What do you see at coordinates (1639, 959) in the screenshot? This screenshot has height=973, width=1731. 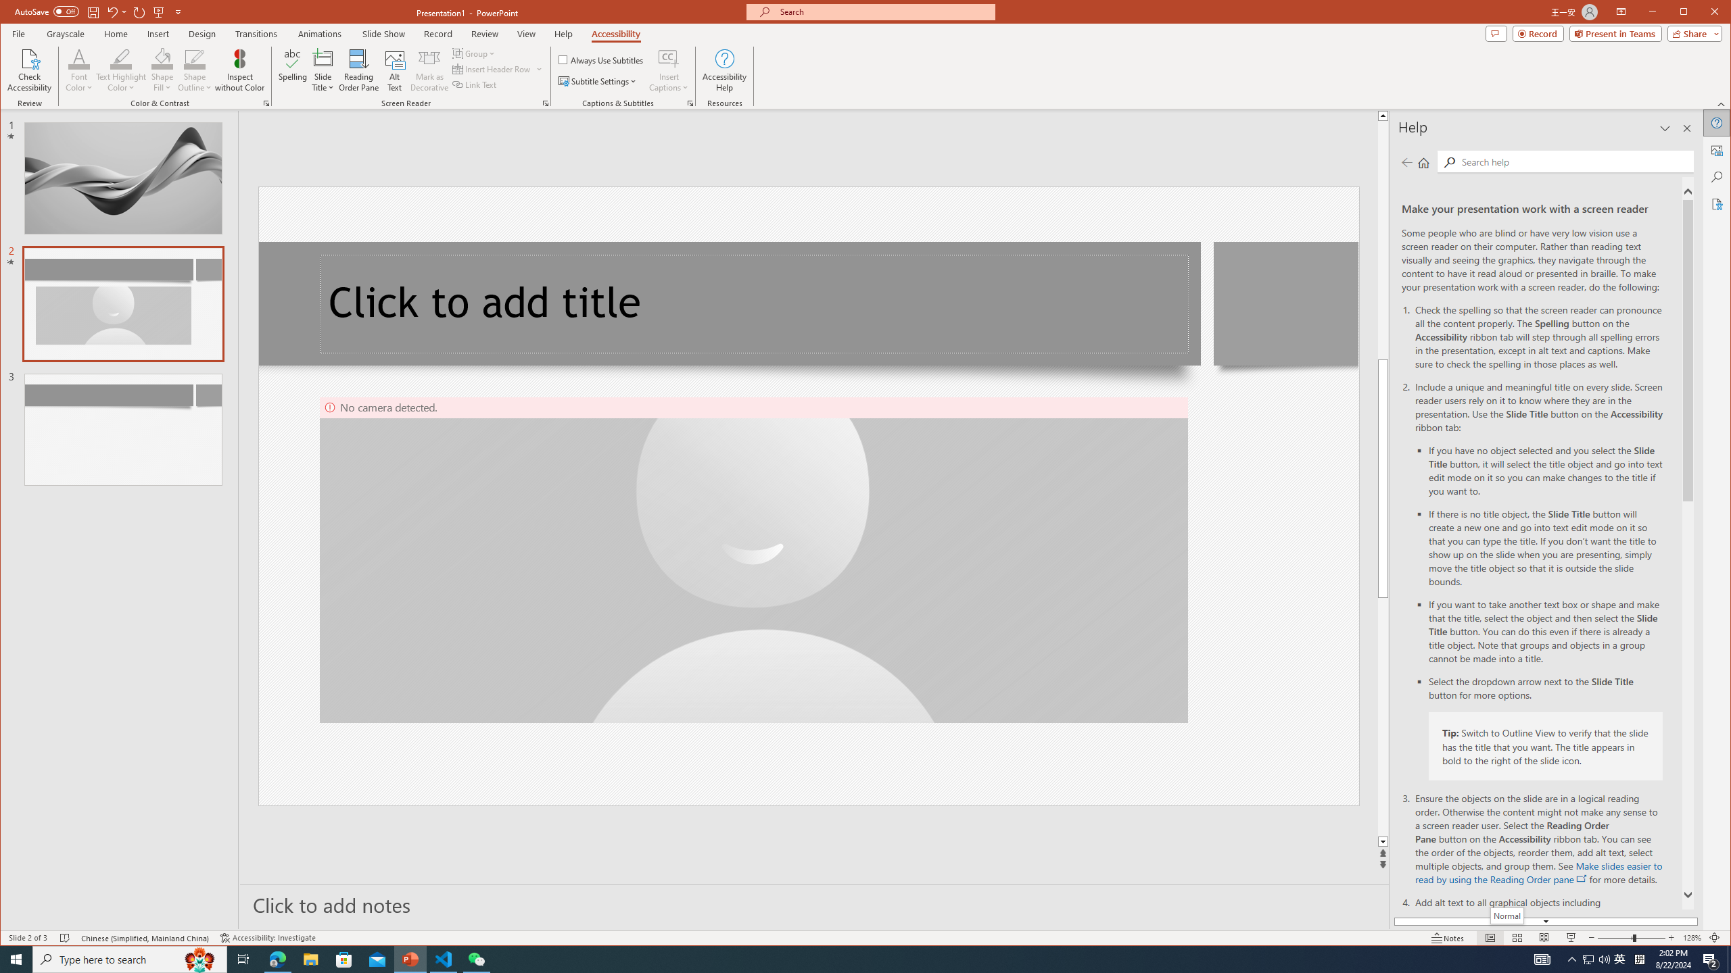 I see `Tray Input Indicator - Chinese (Simplified, China)` at bounding box center [1639, 959].